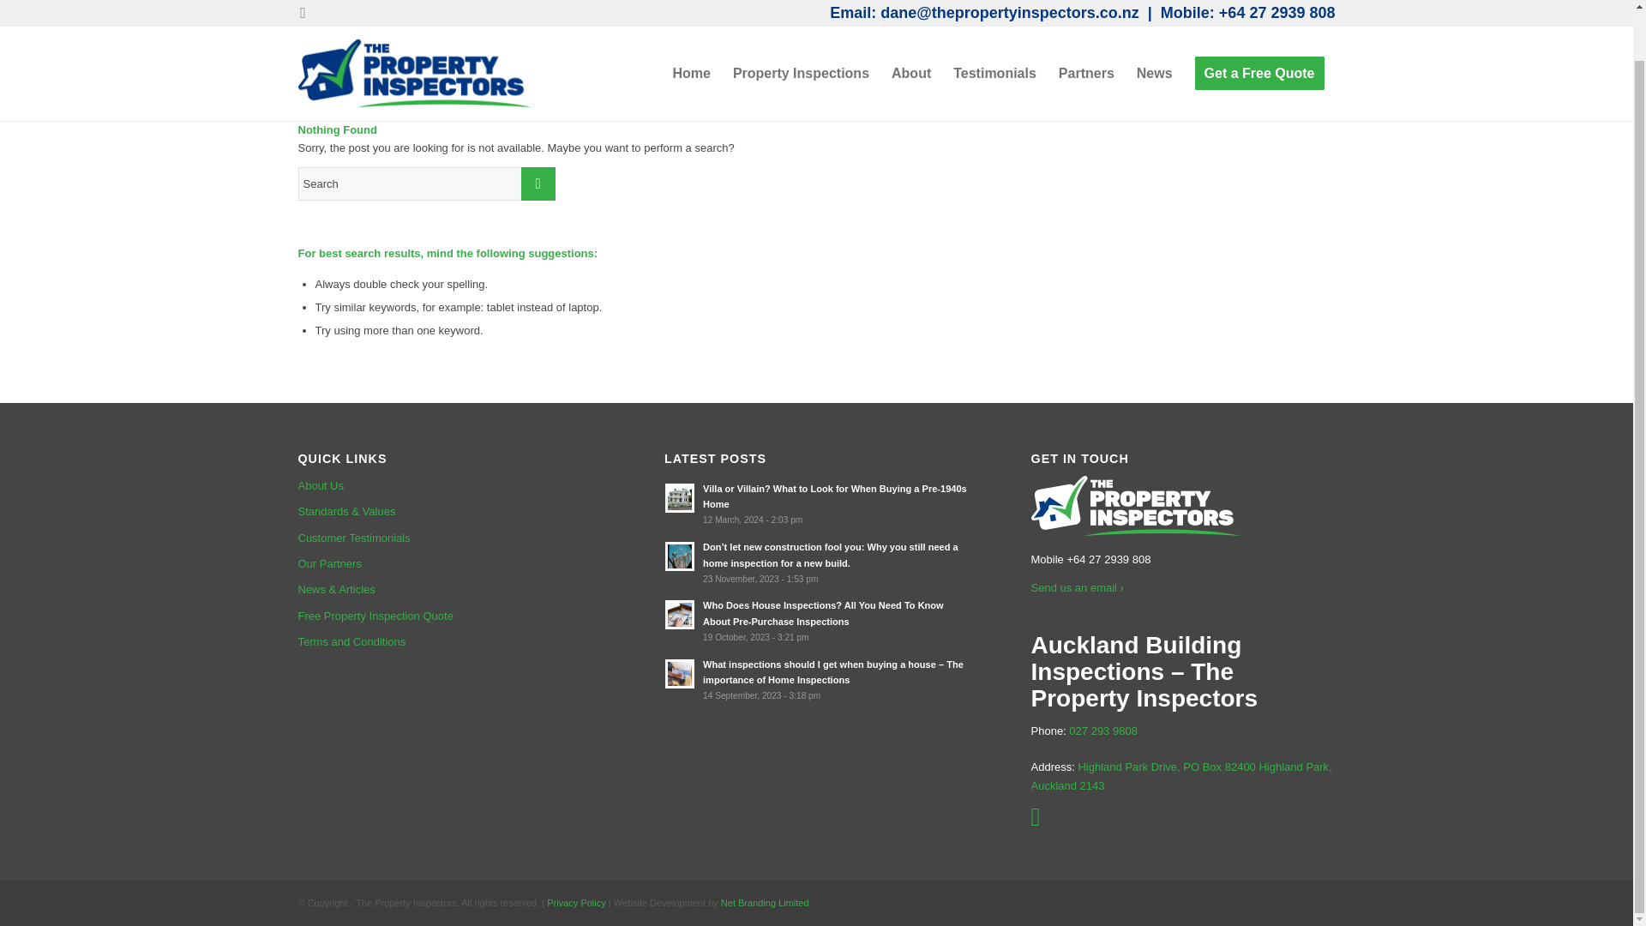  What do you see at coordinates (765, 902) in the screenshot?
I see `Net Branding Limited` at bounding box center [765, 902].